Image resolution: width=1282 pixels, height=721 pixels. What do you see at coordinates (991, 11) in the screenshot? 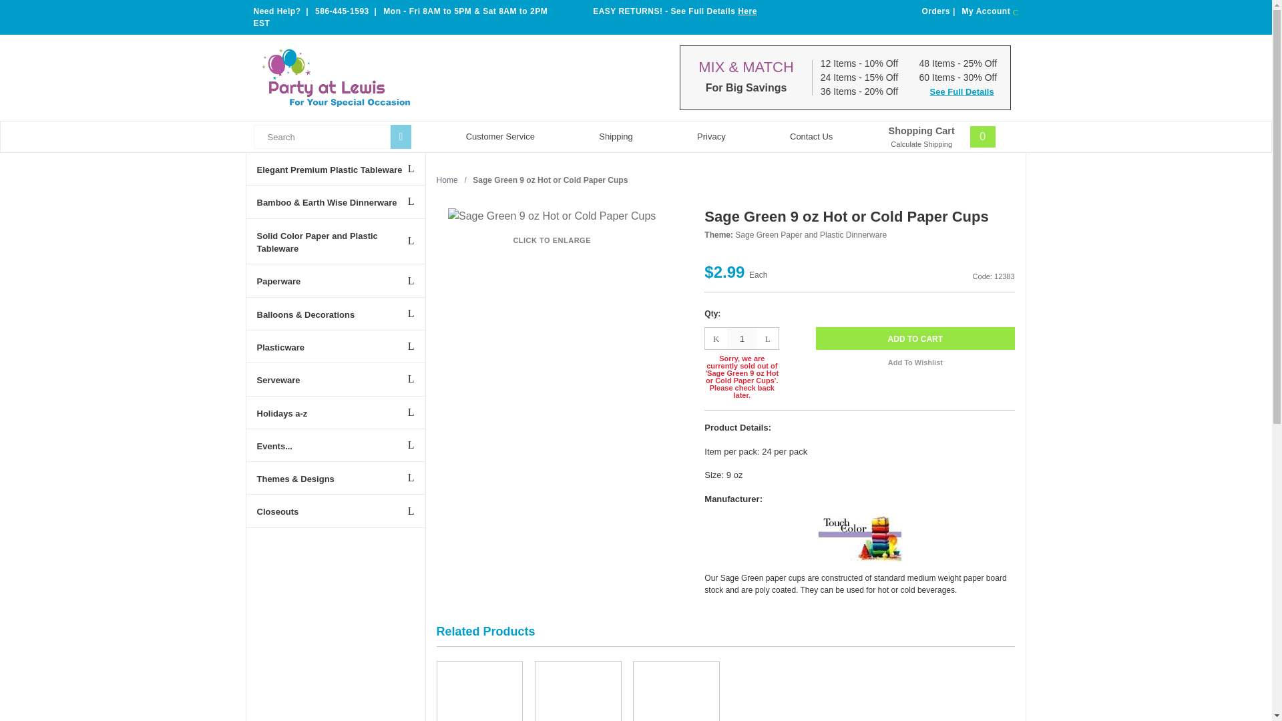
I see `My Account` at bounding box center [991, 11].